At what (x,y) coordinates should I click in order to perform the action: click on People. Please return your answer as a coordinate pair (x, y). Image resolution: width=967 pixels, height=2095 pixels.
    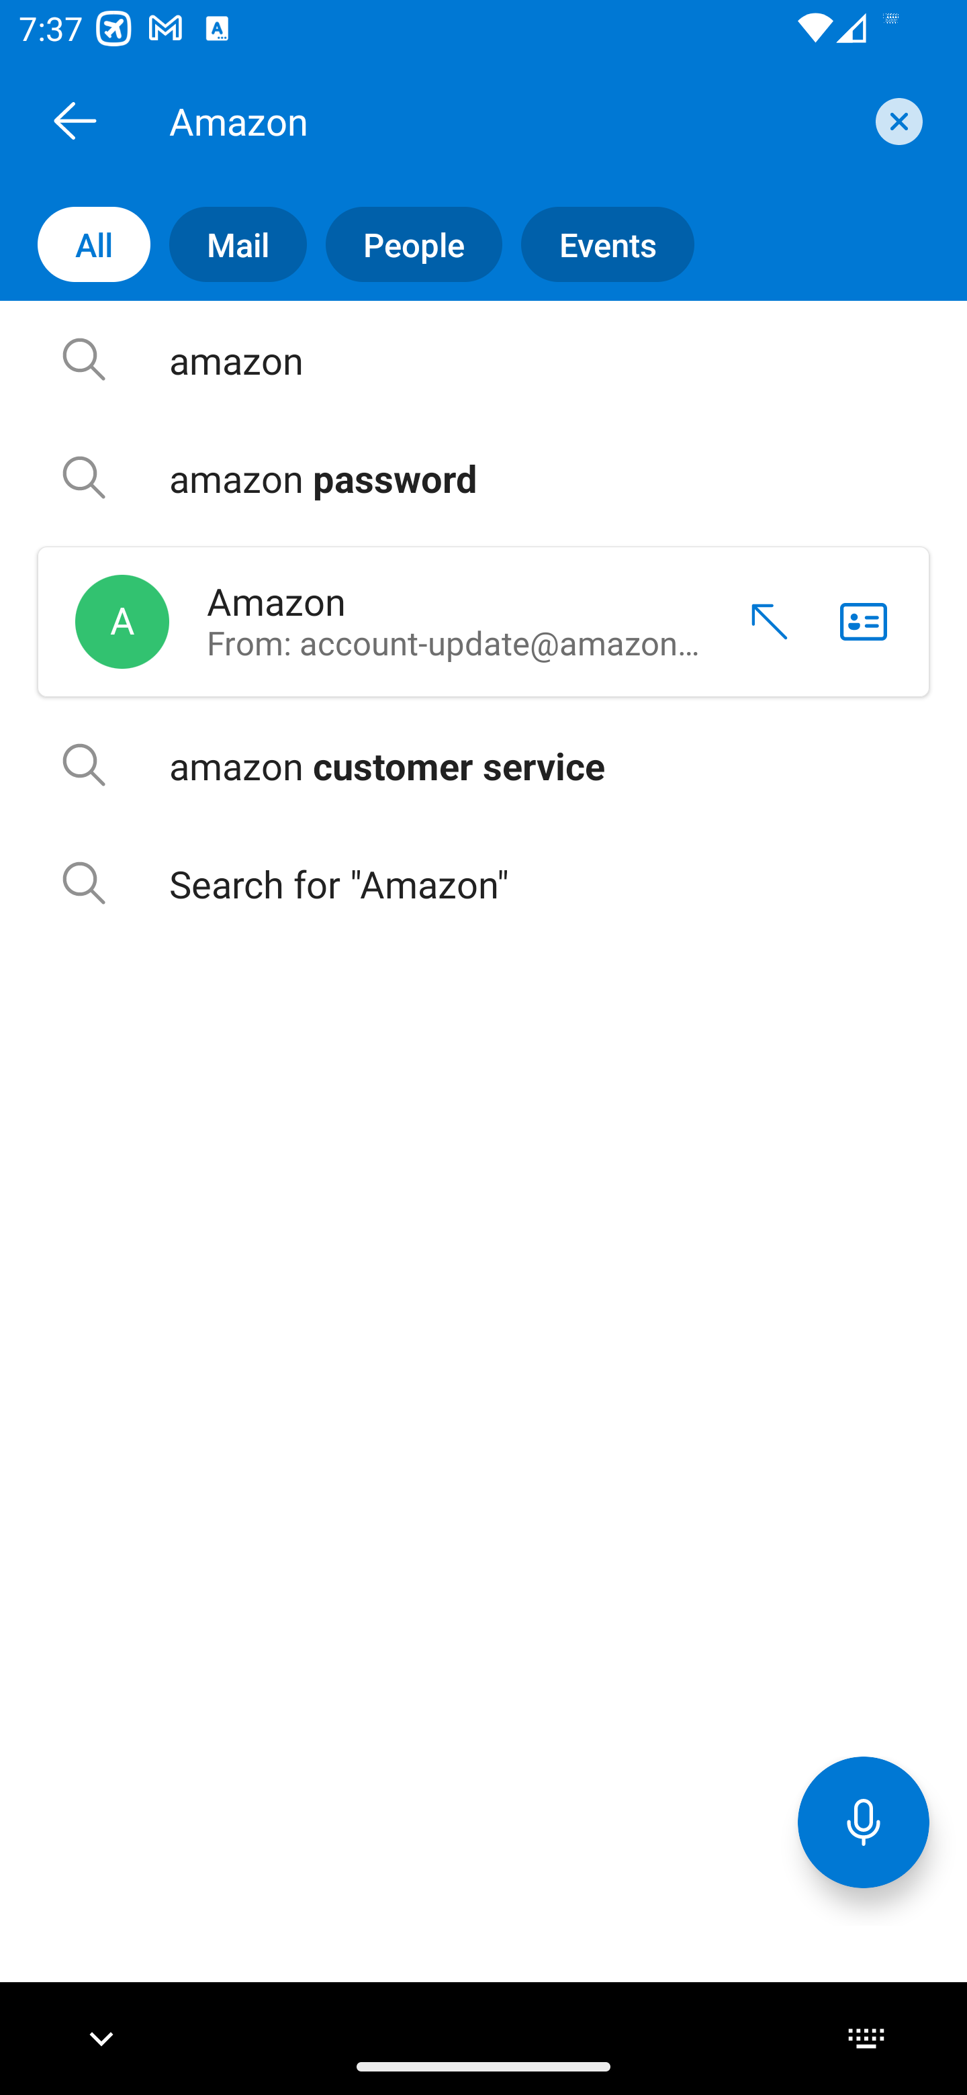
    Looking at the image, I should click on (404, 244).